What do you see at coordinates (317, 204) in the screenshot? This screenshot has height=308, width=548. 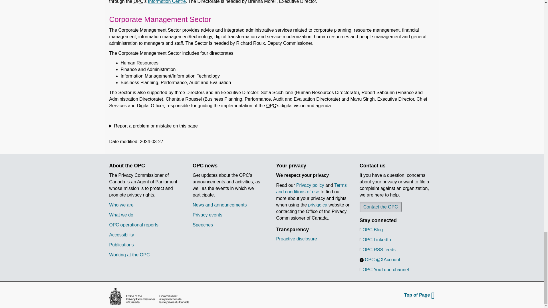 I see `priv.gc.ca` at bounding box center [317, 204].